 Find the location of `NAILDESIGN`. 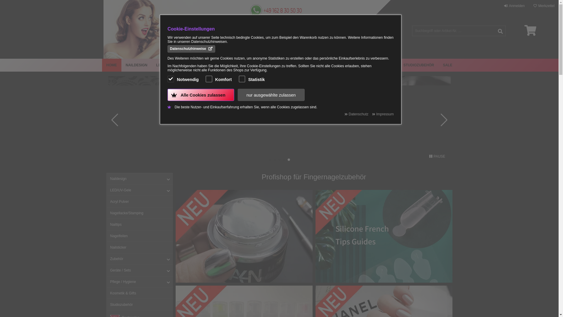

NAILDESIGN is located at coordinates (137, 65).